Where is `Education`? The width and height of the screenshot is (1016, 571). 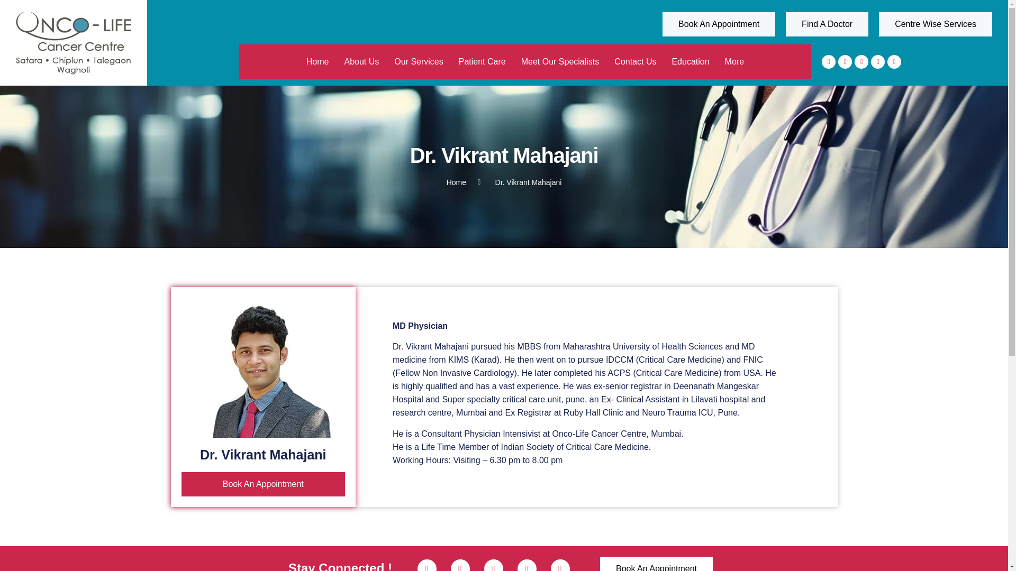
Education is located at coordinates (690, 61).